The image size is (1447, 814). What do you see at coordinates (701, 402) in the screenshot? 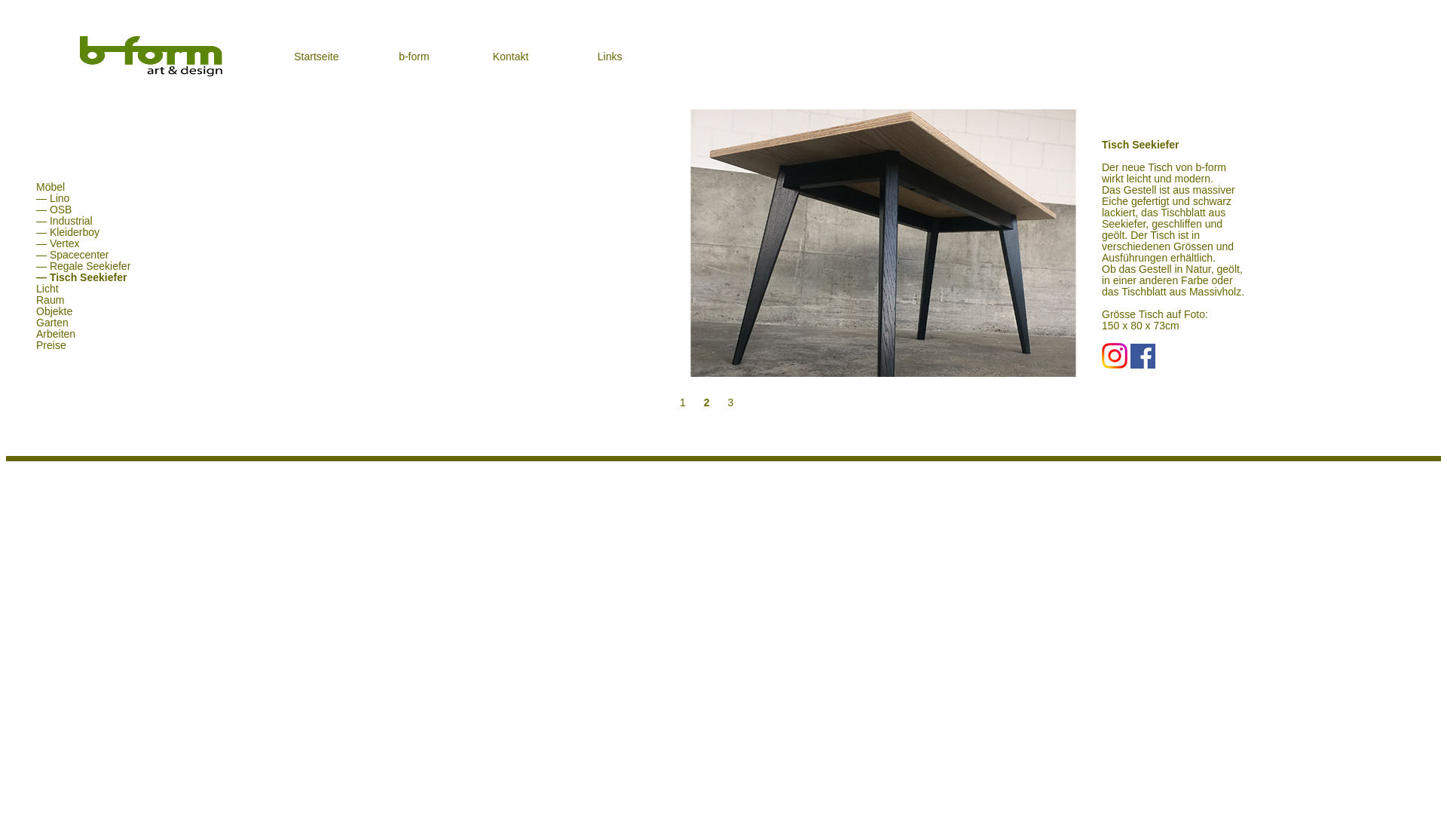
I see `2` at bounding box center [701, 402].